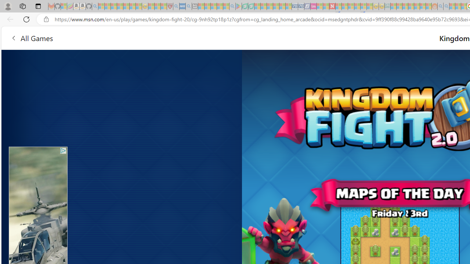  What do you see at coordinates (114, 7) in the screenshot?
I see `The Weather Channel - MSN - Sleeping` at bounding box center [114, 7].